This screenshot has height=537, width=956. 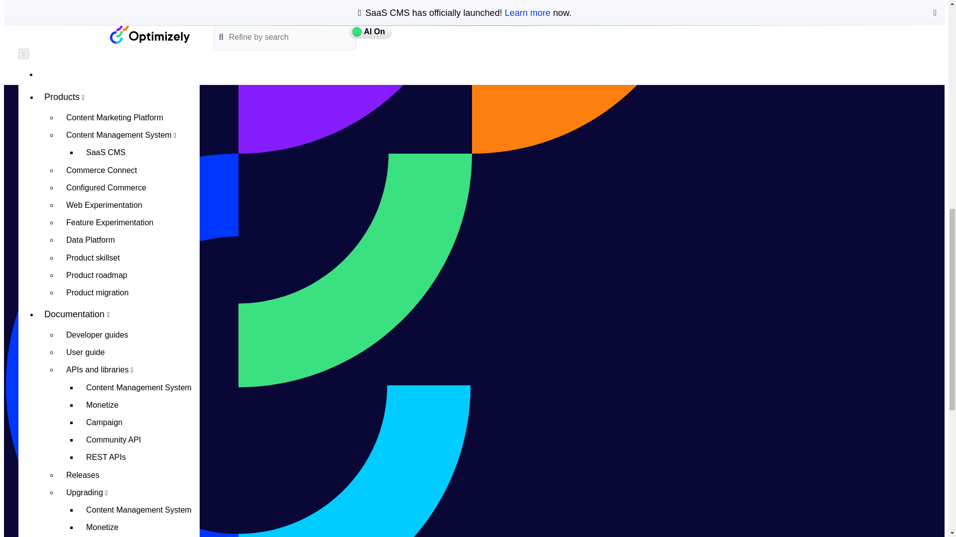 What do you see at coordinates (129, 125) in the screenshot?
I see `Benefits` at bounding box center [129, 125].